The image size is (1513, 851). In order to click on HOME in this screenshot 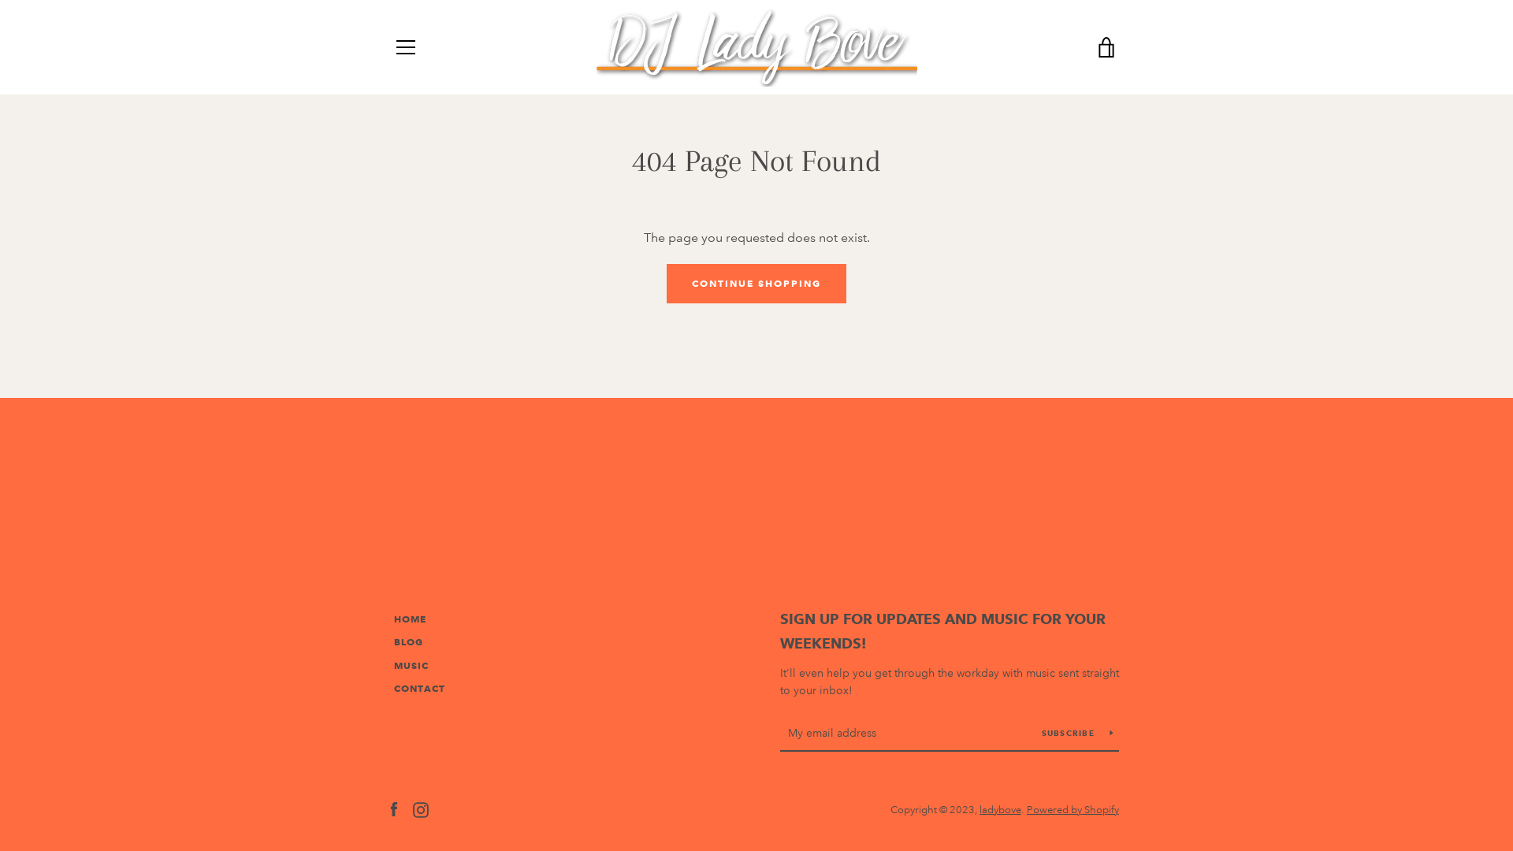, I will do `click(410, 619)`.